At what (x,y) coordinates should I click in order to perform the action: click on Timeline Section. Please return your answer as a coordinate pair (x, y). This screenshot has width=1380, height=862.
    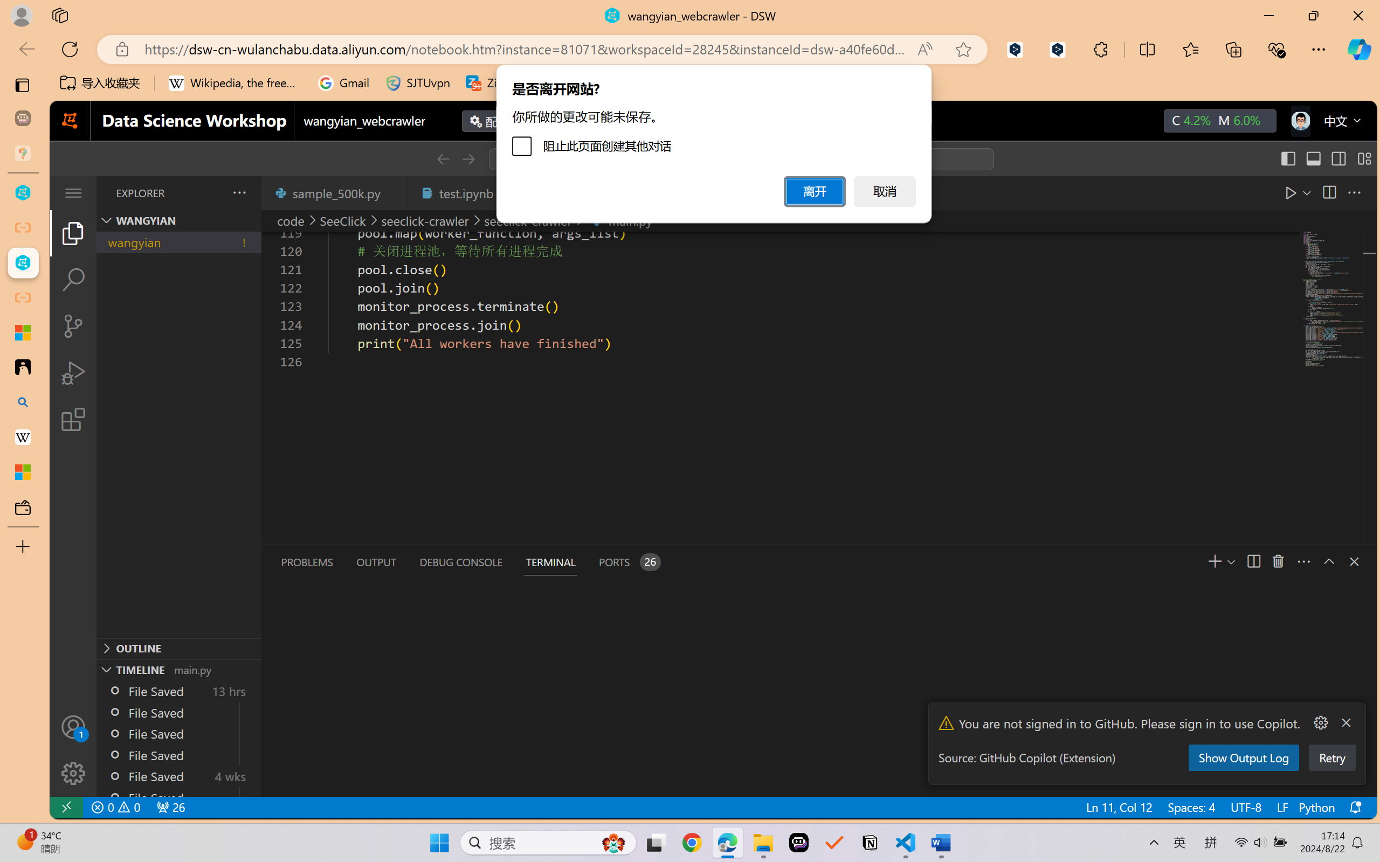
    Looking at the image, I should click on (178, 669).